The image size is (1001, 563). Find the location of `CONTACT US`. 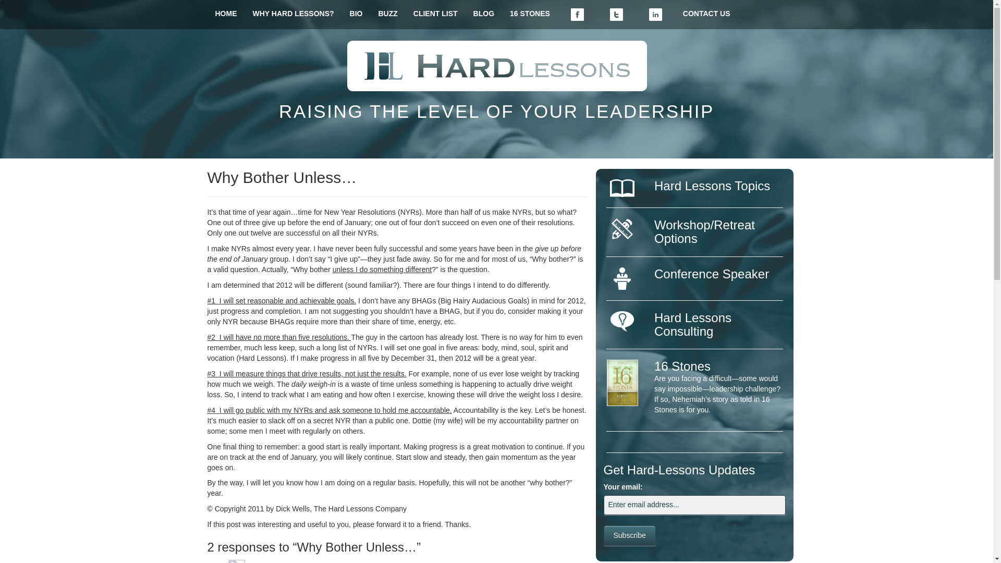

CONTACT US is located at coordinates (706, 14).